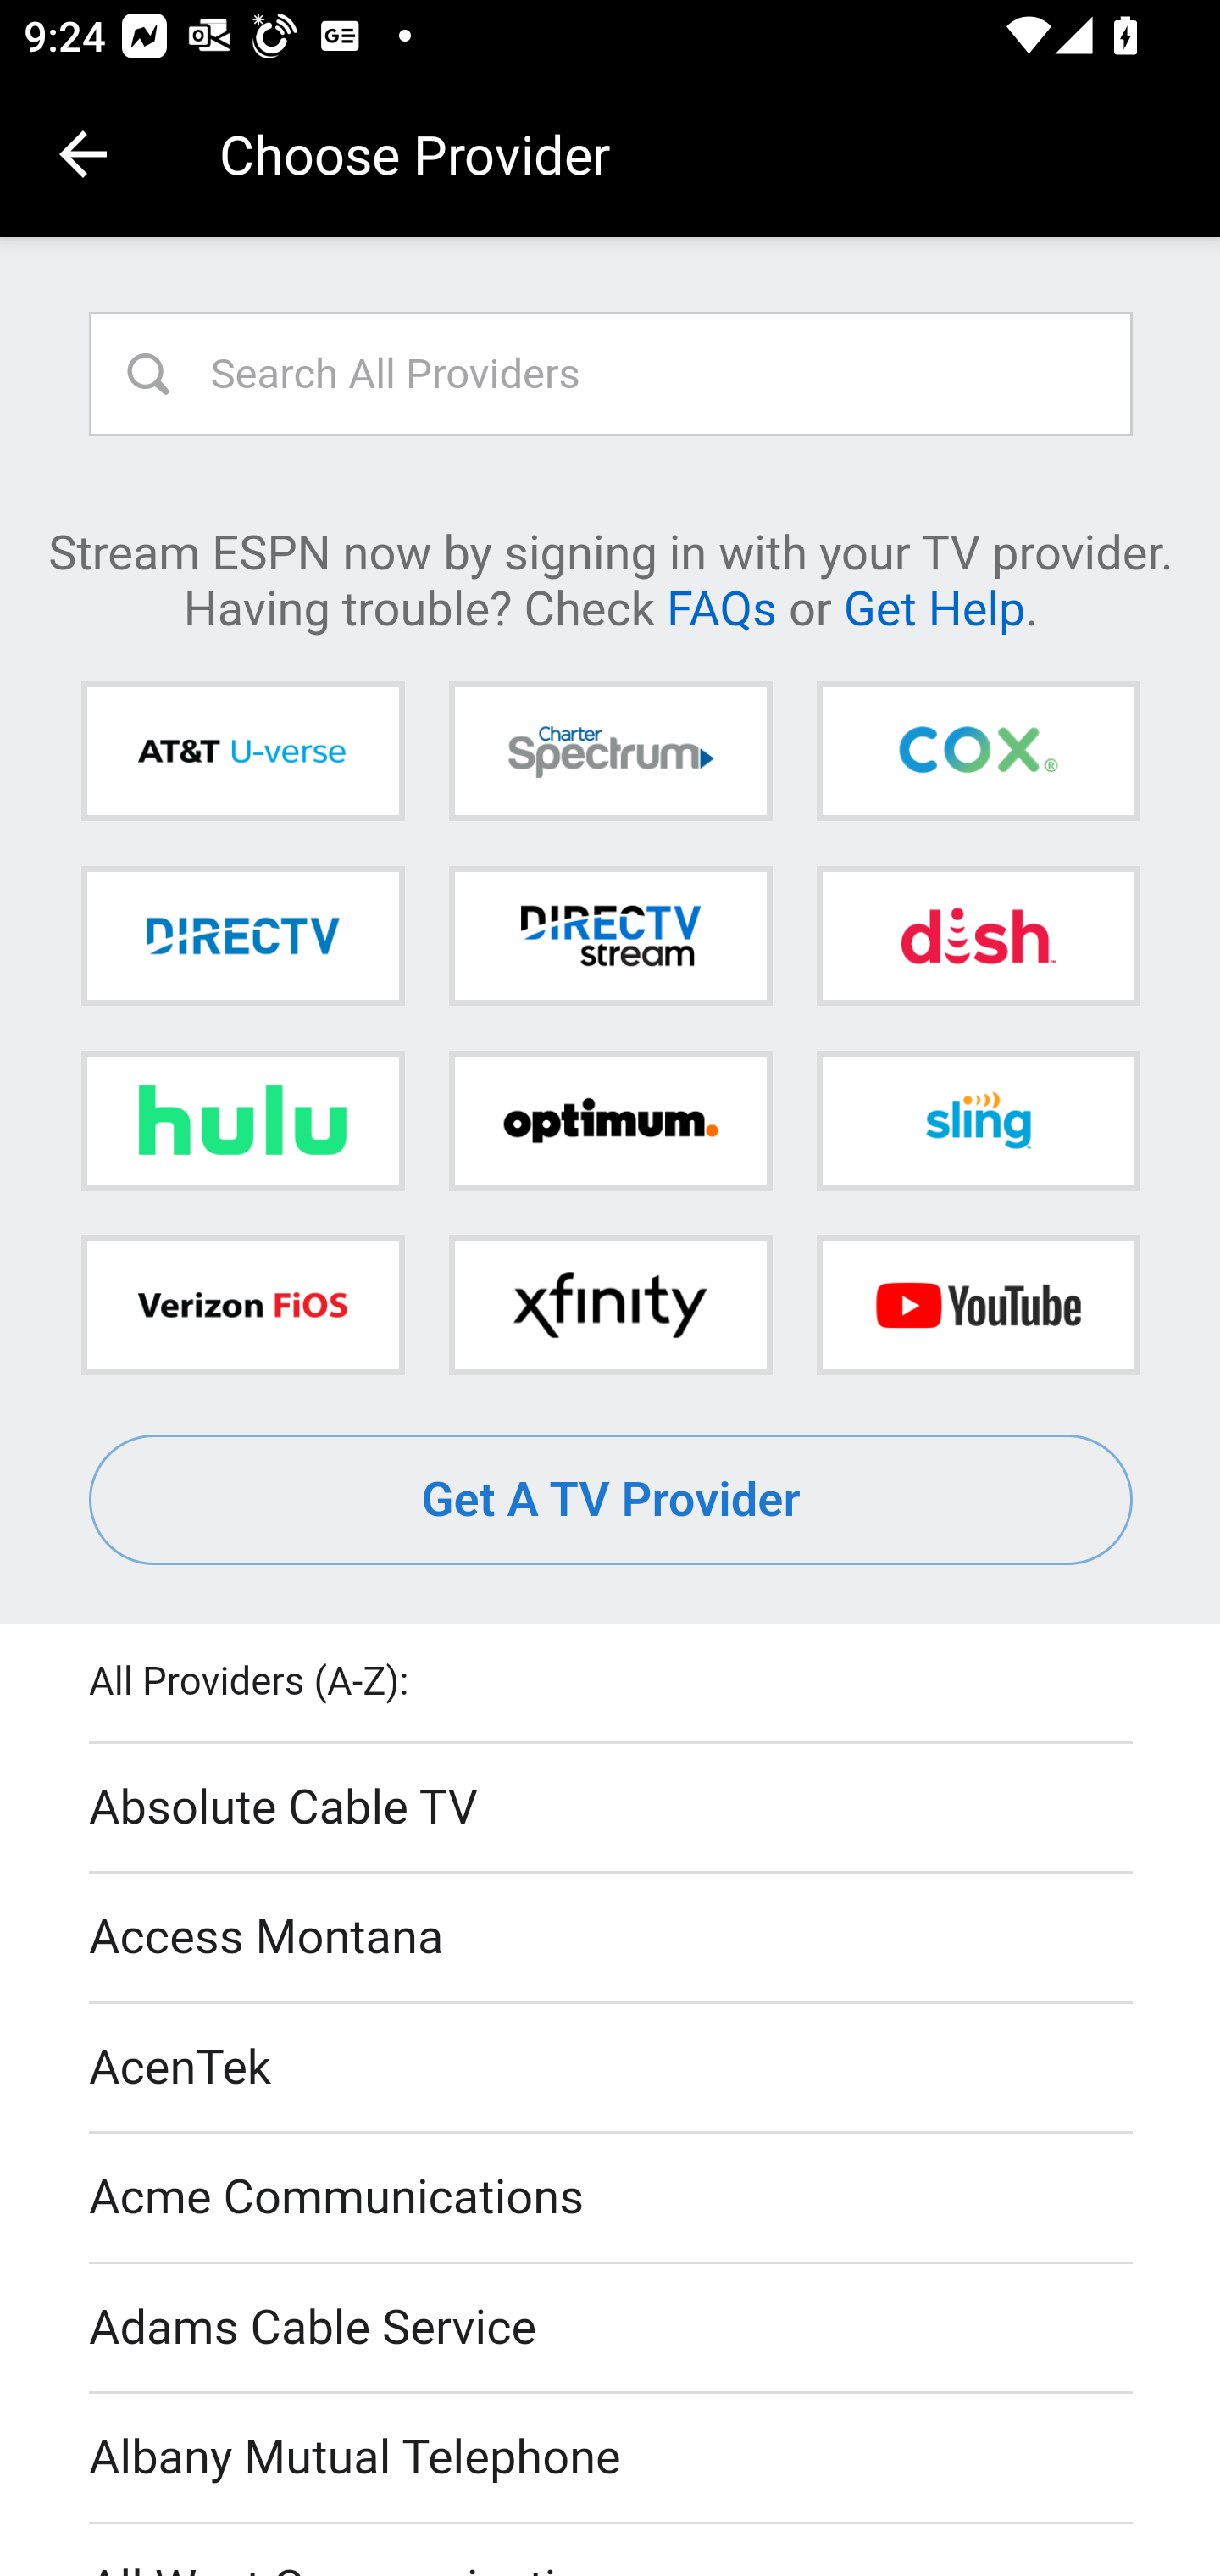  Describe the element at coordinates (612, 2200) in the screenshot. I see `Acme Communications` at that location.